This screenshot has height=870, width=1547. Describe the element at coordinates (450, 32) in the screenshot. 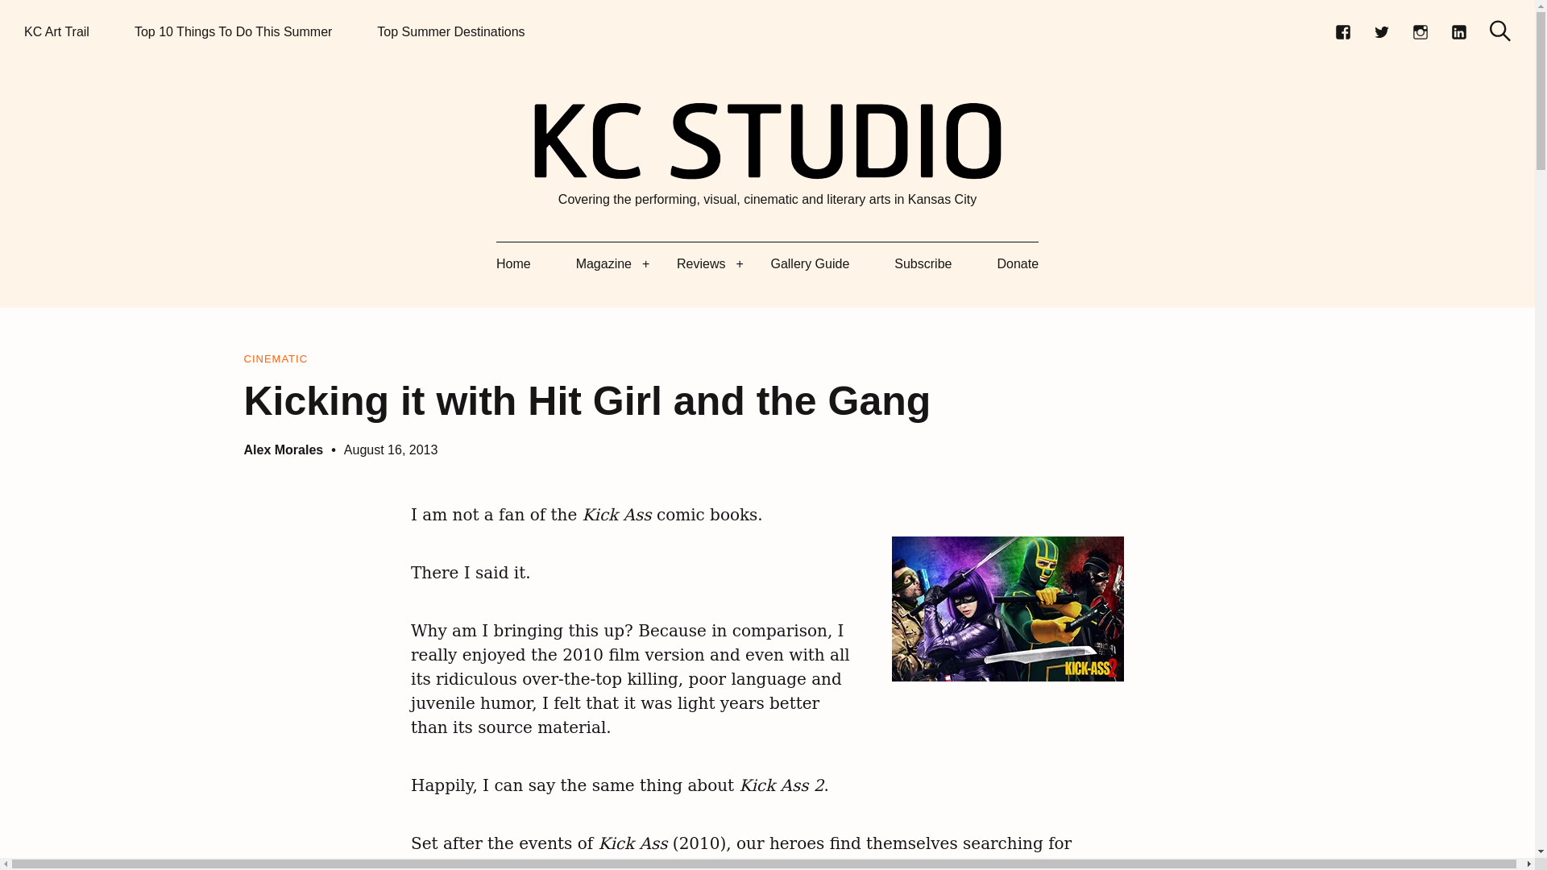

I see `Top Summer Destinations` at that location.